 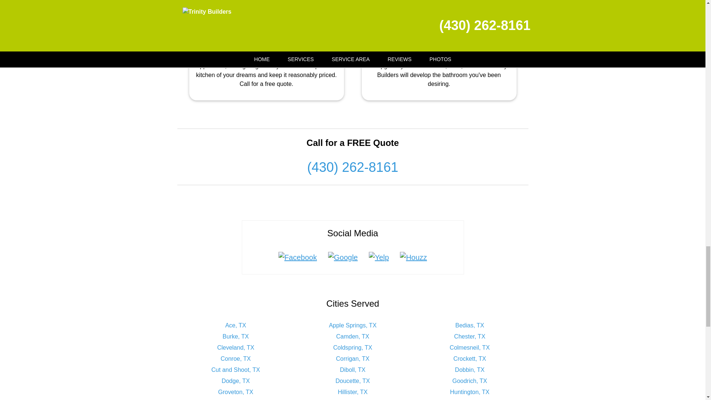 What do you see at coordinates (298, 257) in the screenshot?
I see `Facebook` at bounding box center [298, 257].